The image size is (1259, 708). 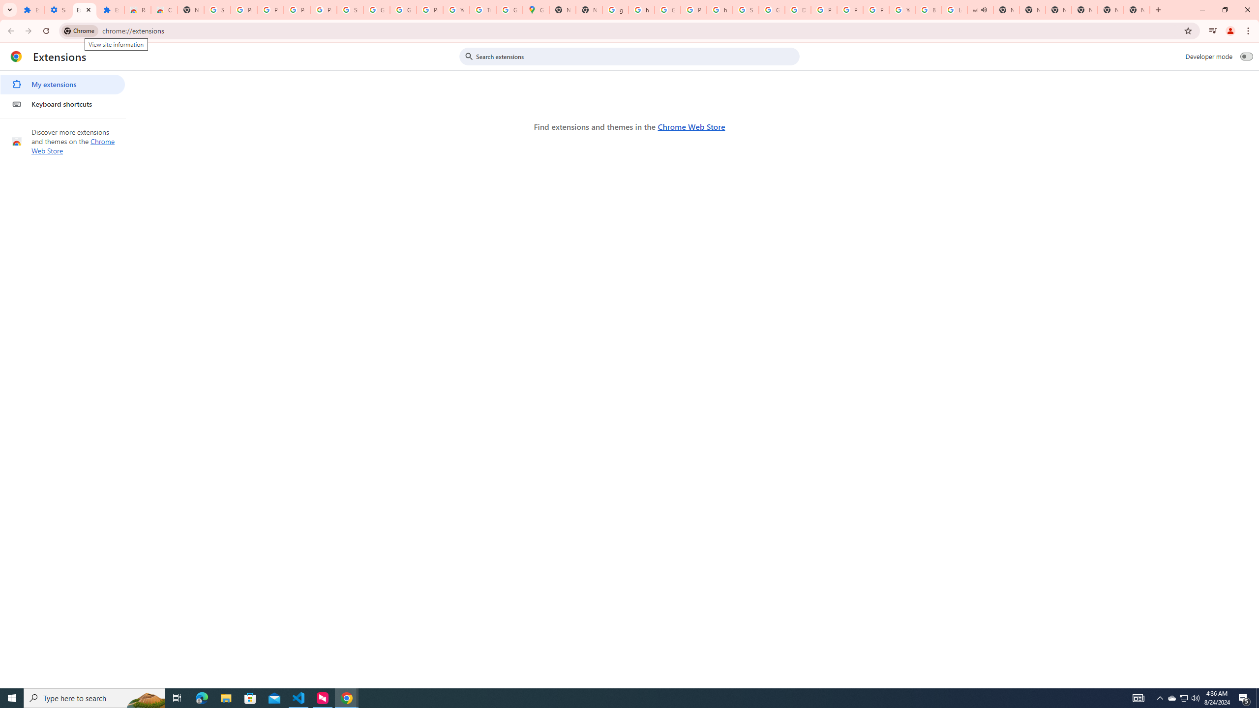 What do you see at coordinates (137, 10) in the screenshot?
I see `Reviews: Helix Fruit Jump Arcade Game` at bounding box center [137, 10].